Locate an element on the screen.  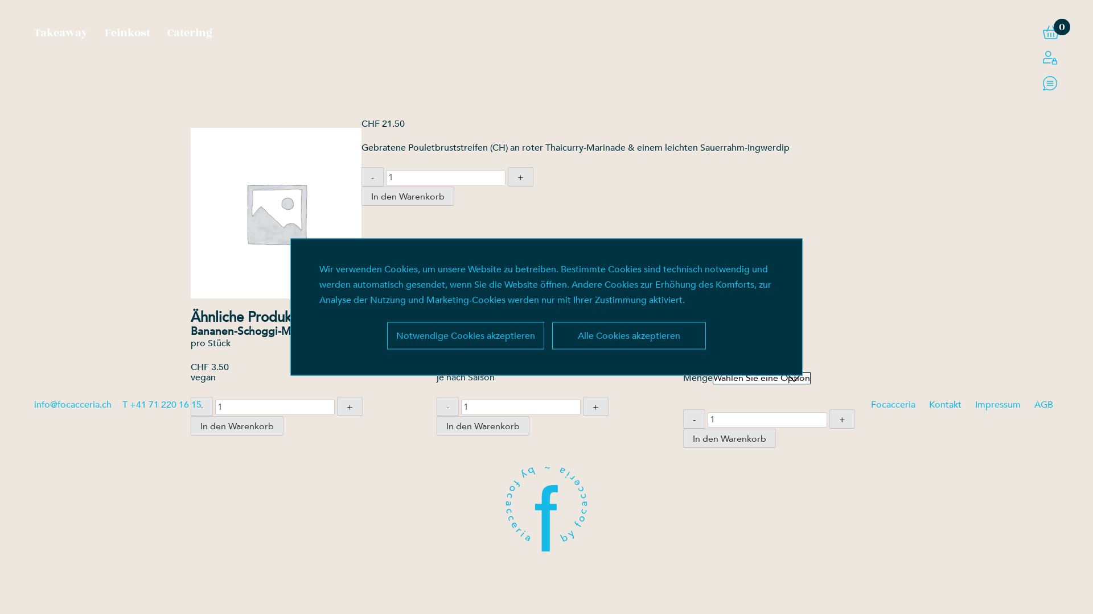
Kontakt is located at coordinates (945, 405).